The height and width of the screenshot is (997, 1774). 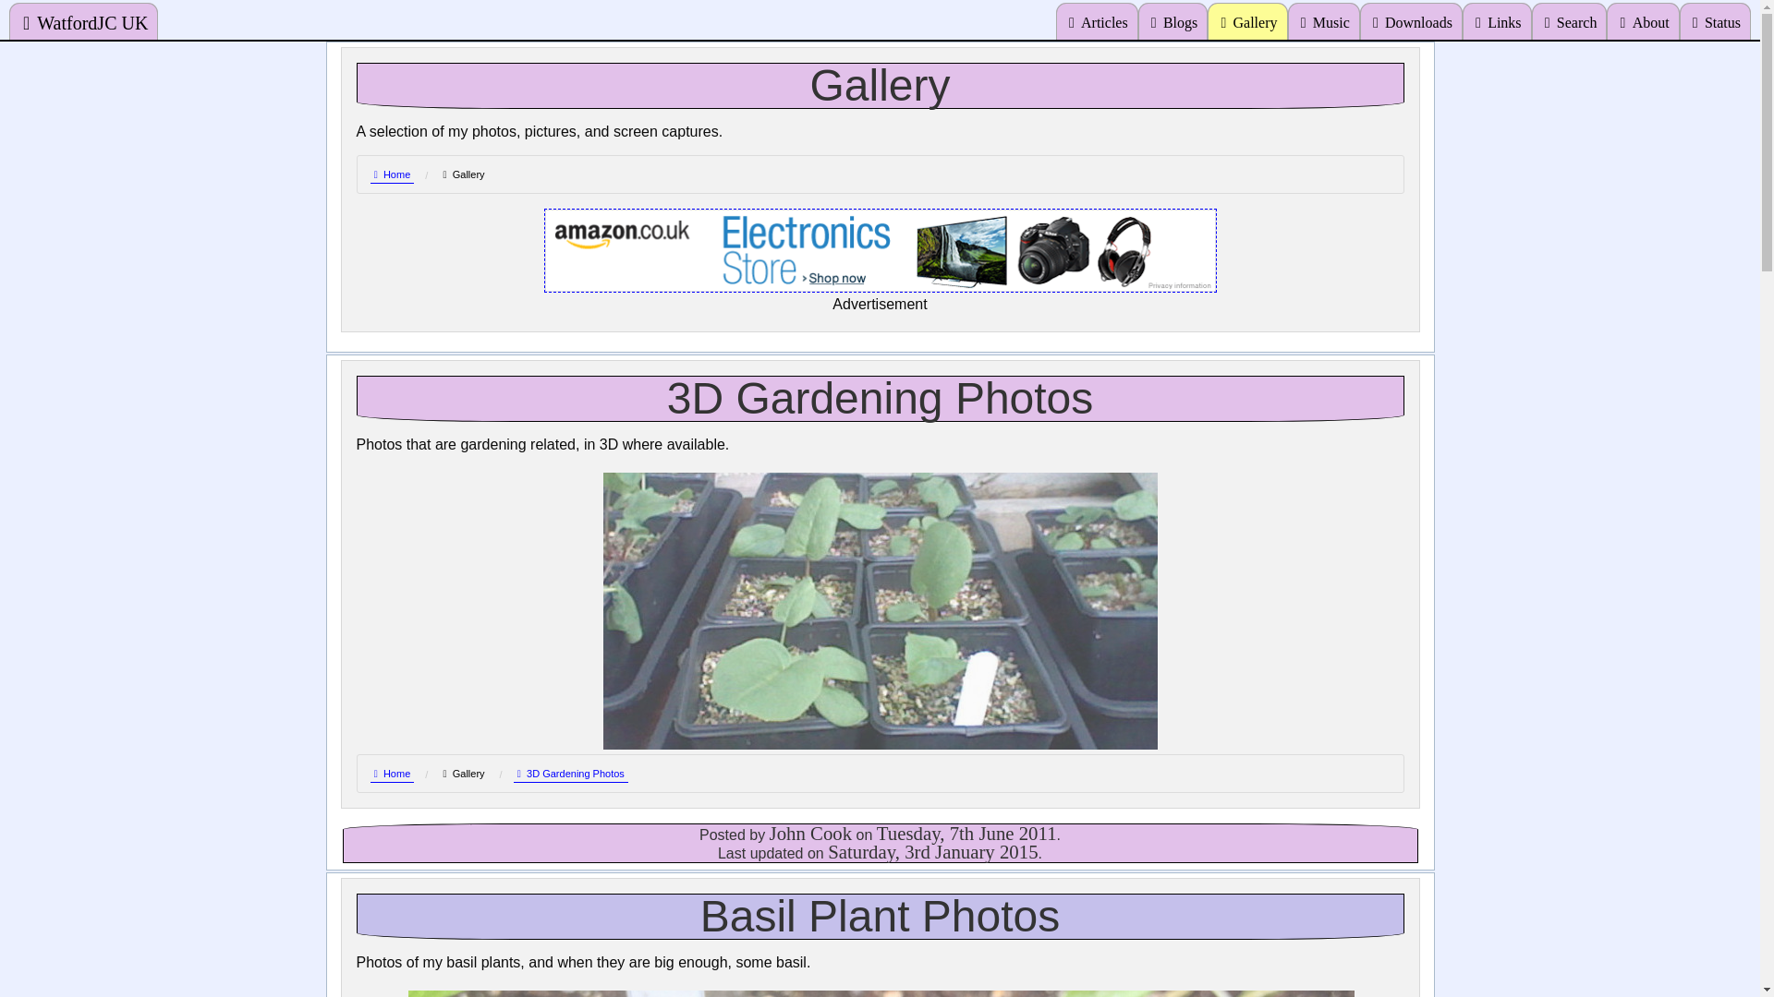 What do you see at coordinates (1643, 21) in the screenshot?
I see `About` at bounding box center [1643, 21].